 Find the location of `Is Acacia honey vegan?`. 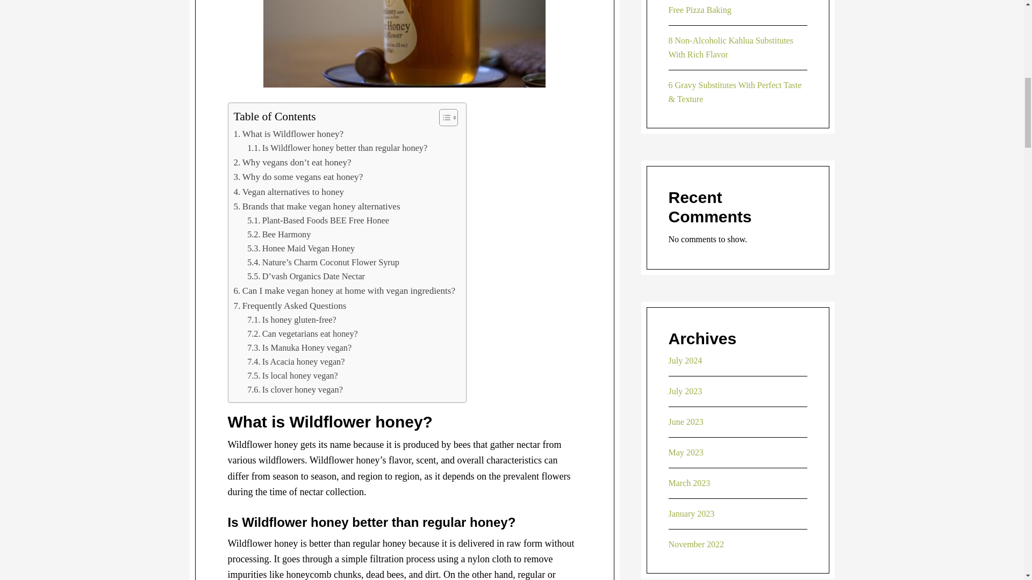

Is Acacia honey vegan? is located at coordinates (296, 361).